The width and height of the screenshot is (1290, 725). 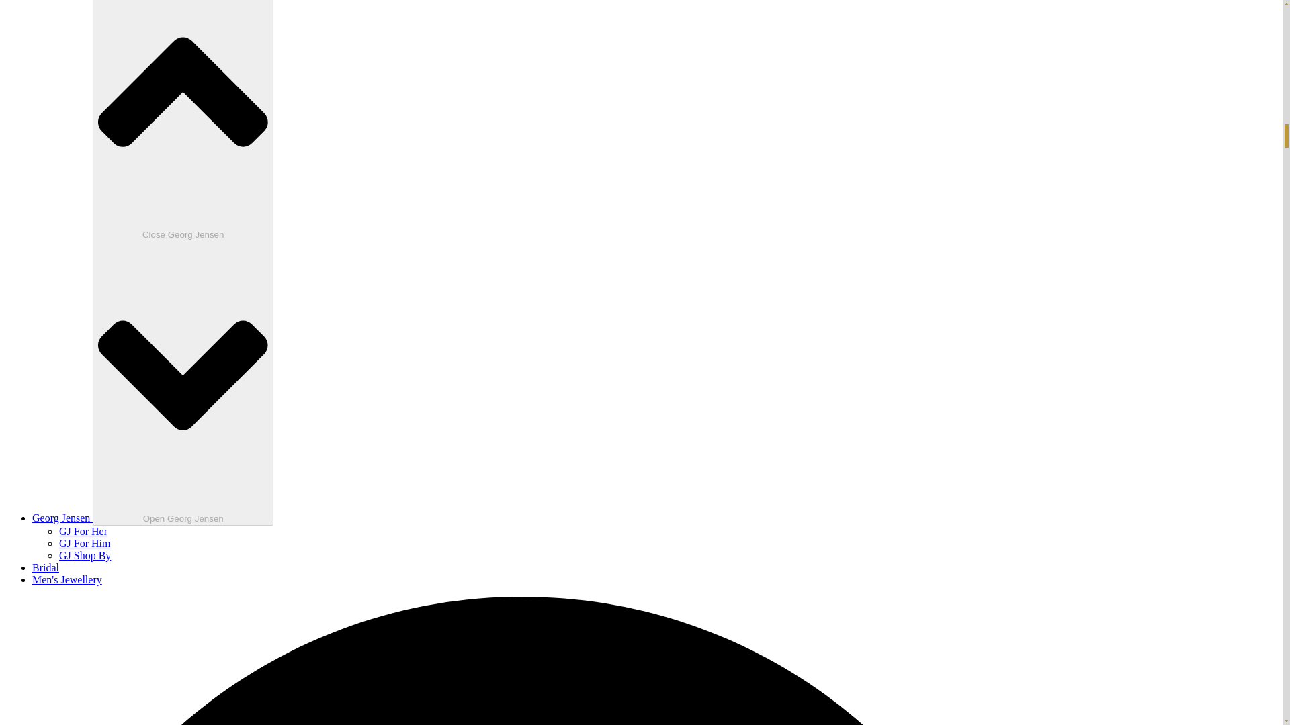 I want to click on GJ For Her, so click(x=83, y=532).